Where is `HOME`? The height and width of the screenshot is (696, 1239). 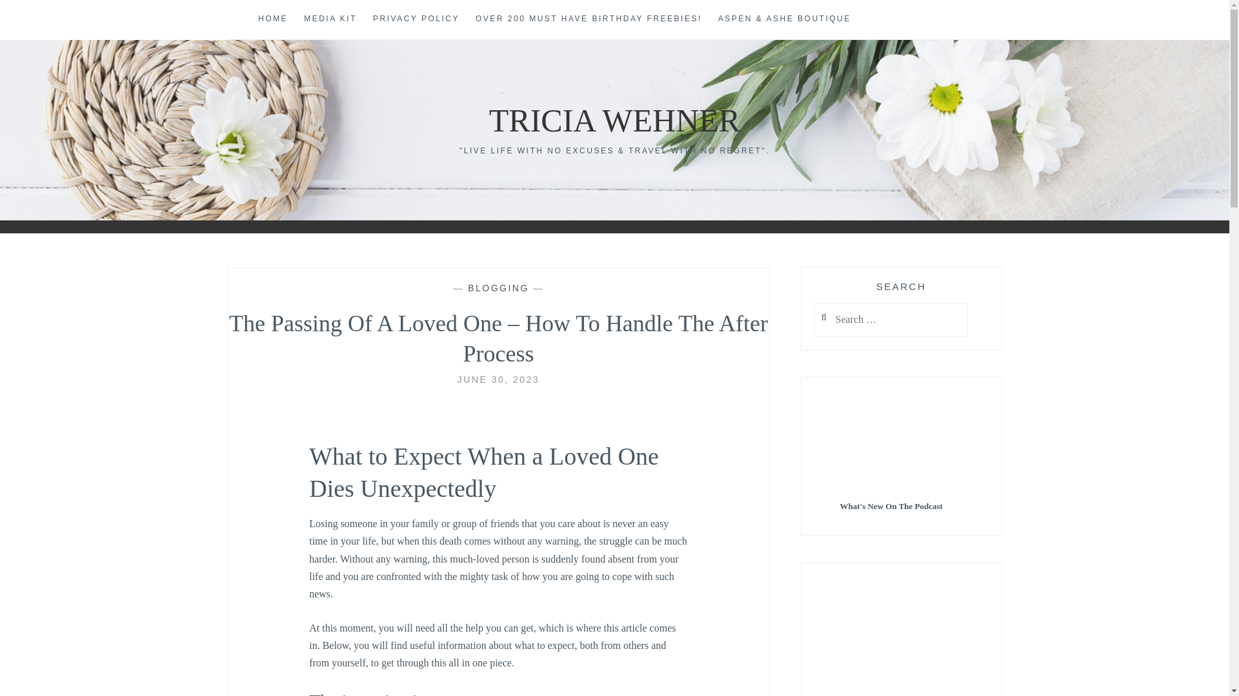
HOME is located at coordinates (272, 19).